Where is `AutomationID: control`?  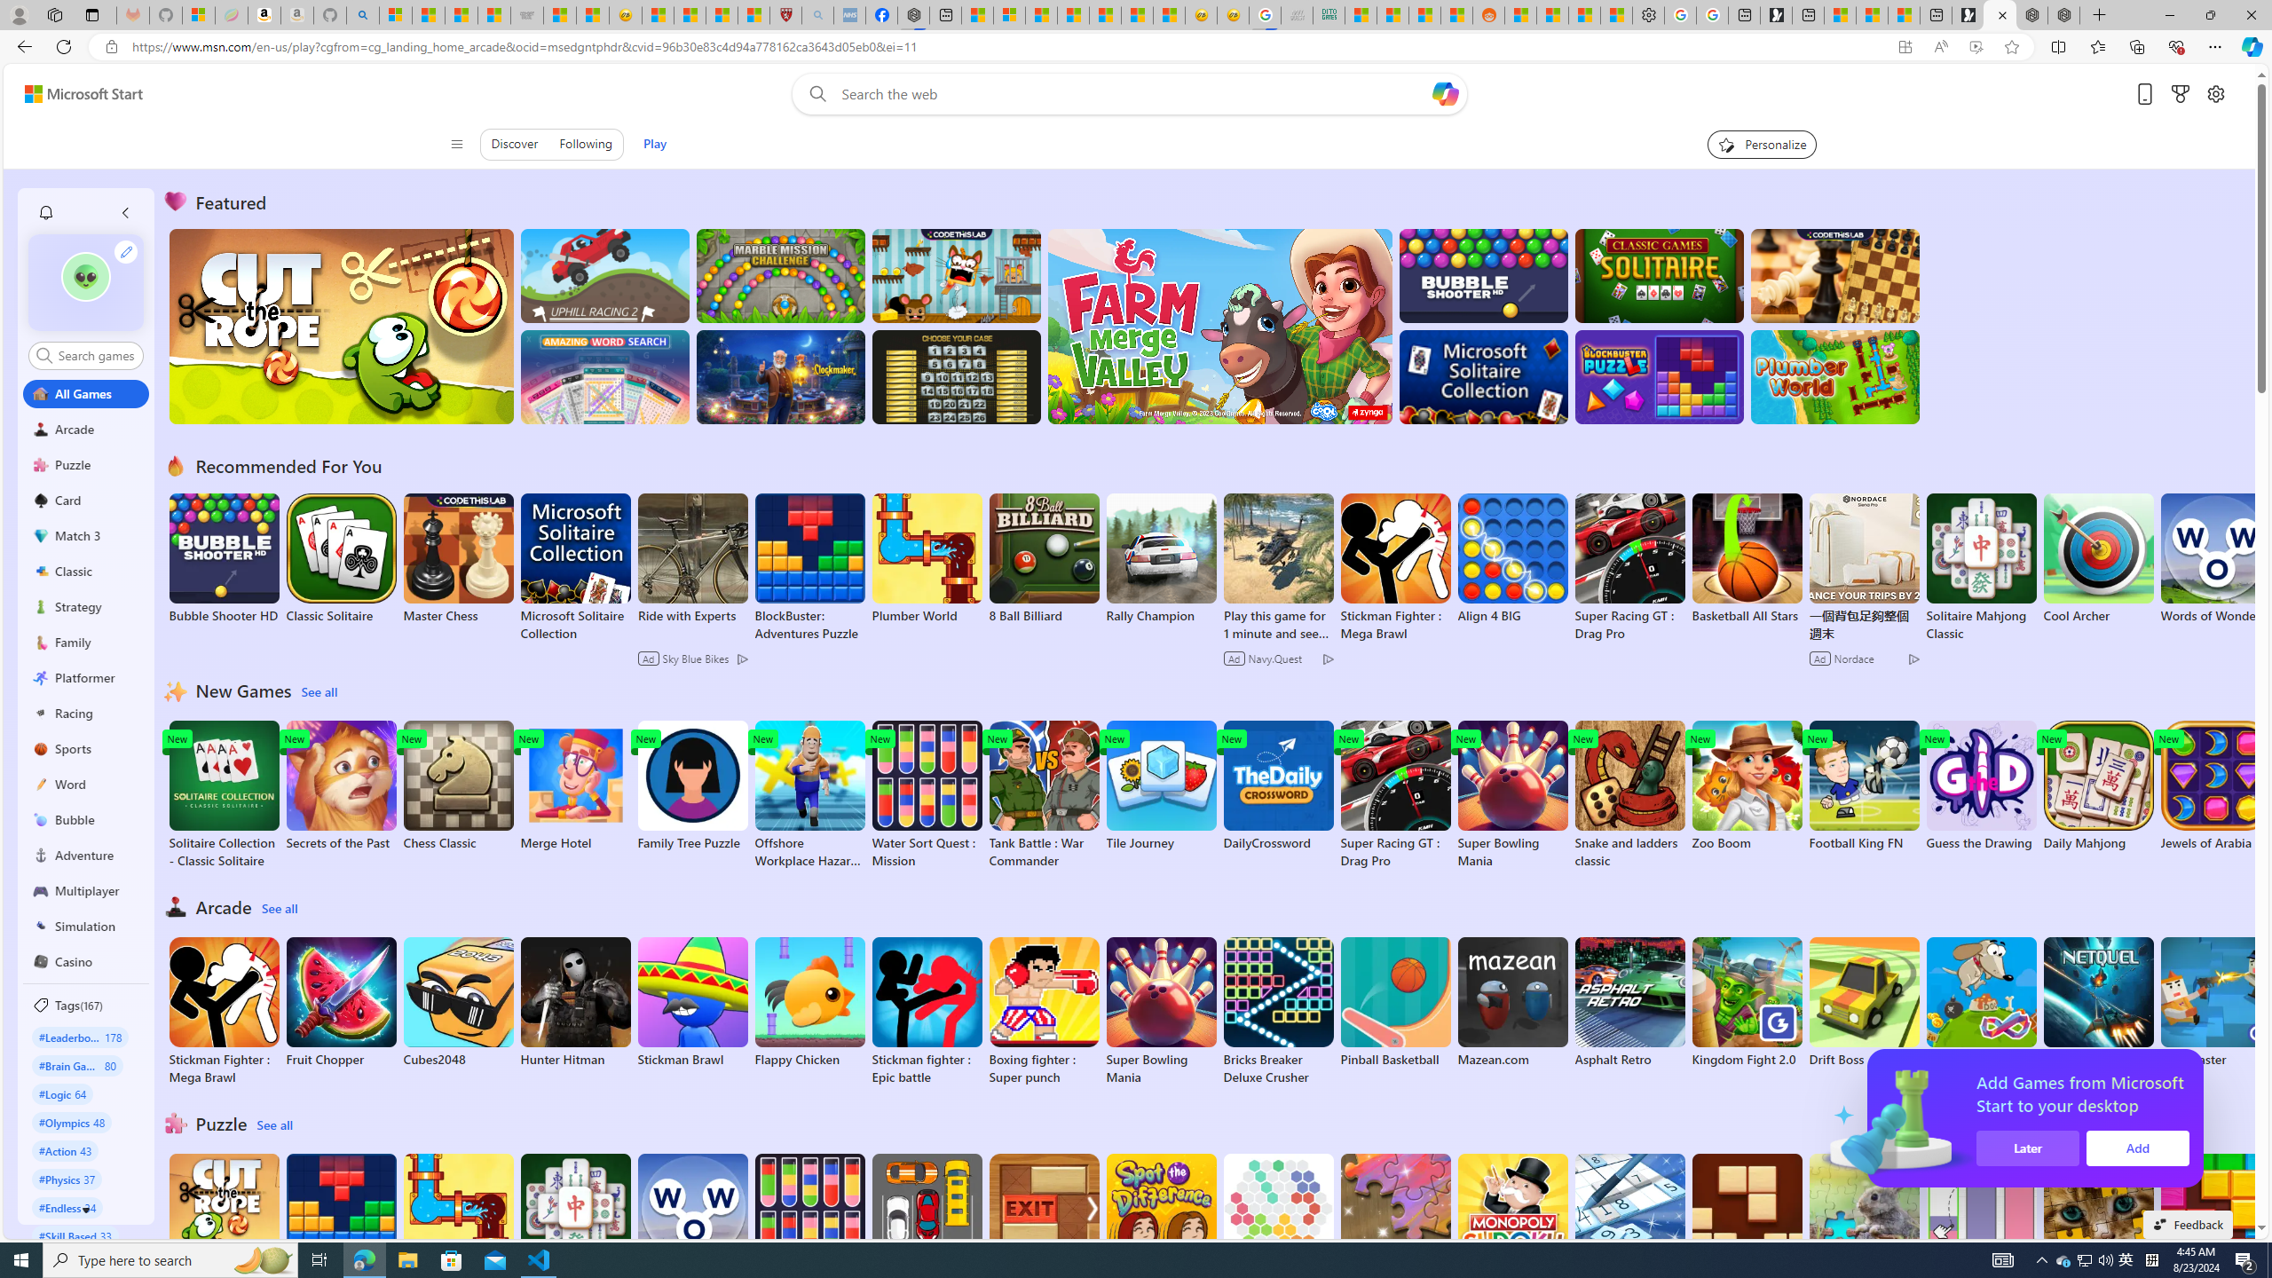 AutomationID: control is located at coordinates (96, 355).